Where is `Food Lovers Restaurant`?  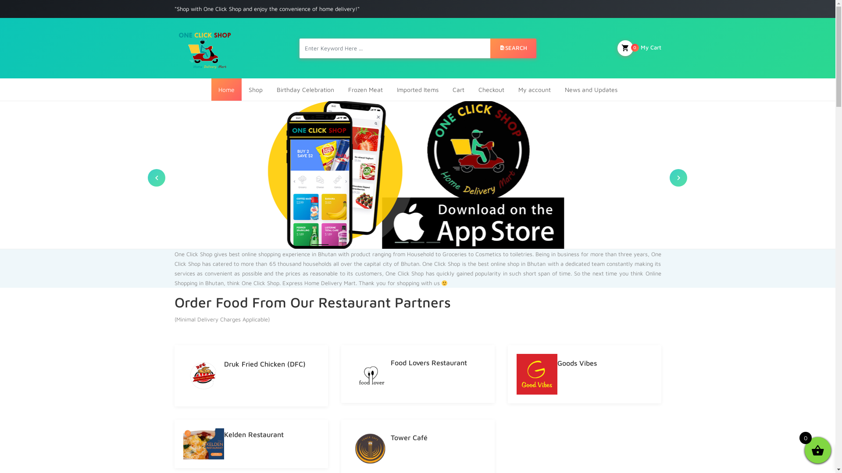
Food Lovers Restaurant is located at coordinates (428, 364).